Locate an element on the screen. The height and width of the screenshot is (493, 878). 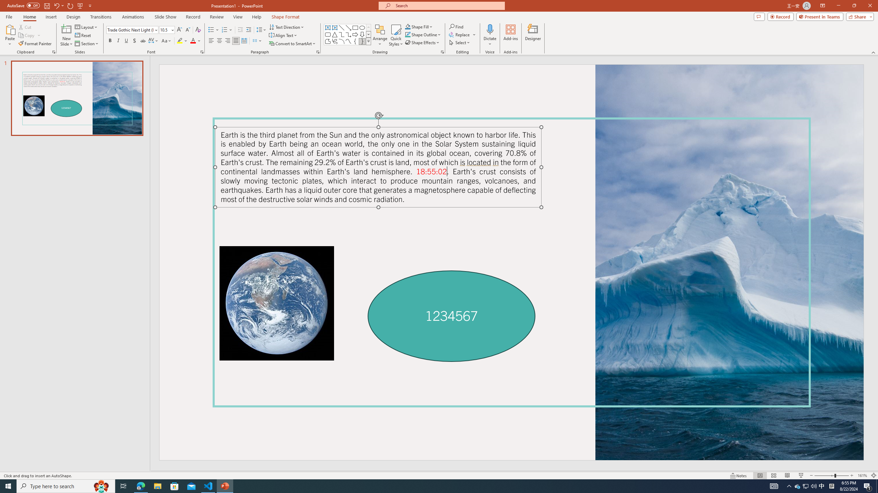
Text Highlight Color Yellow is located at coordinates (180, 41).